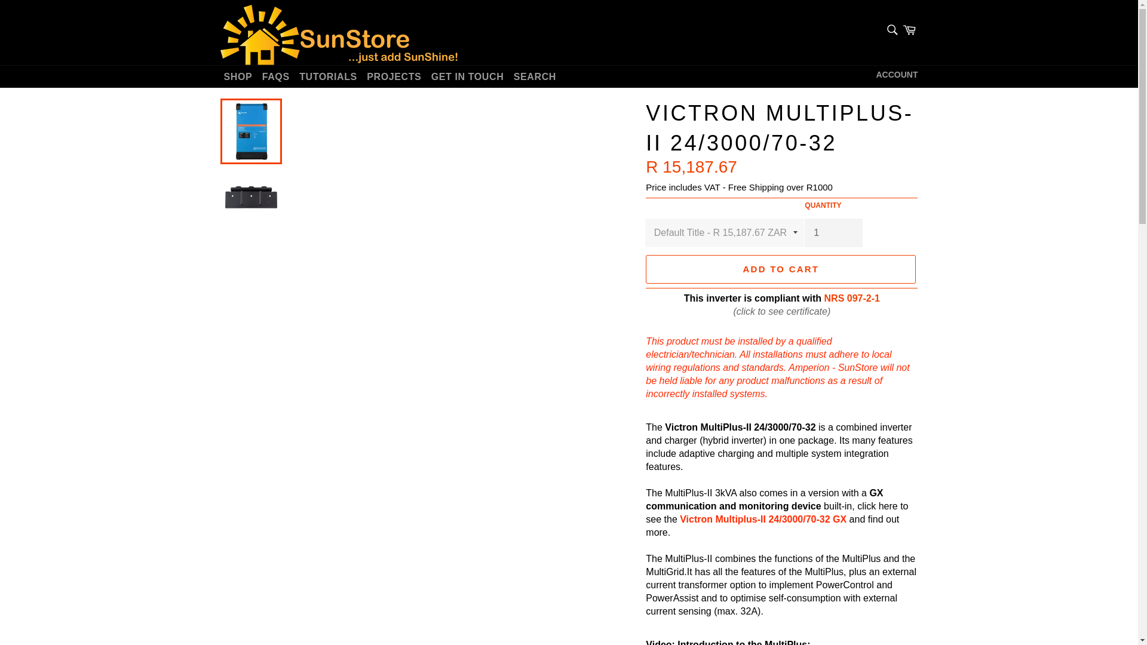 The image size is (1147, 645). What do you see at coordinates (238, 76) in the screenshot?
I see `SHOP` at bounding box center [238, 76].